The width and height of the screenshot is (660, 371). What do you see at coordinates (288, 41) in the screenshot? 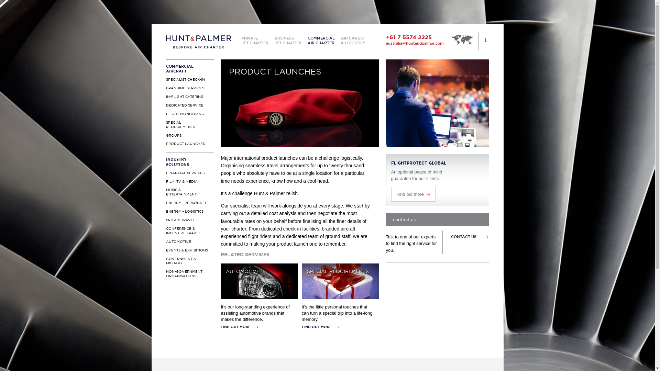
I see `BUSINESS
JET CHARTER` at bounding box center [288, 41].